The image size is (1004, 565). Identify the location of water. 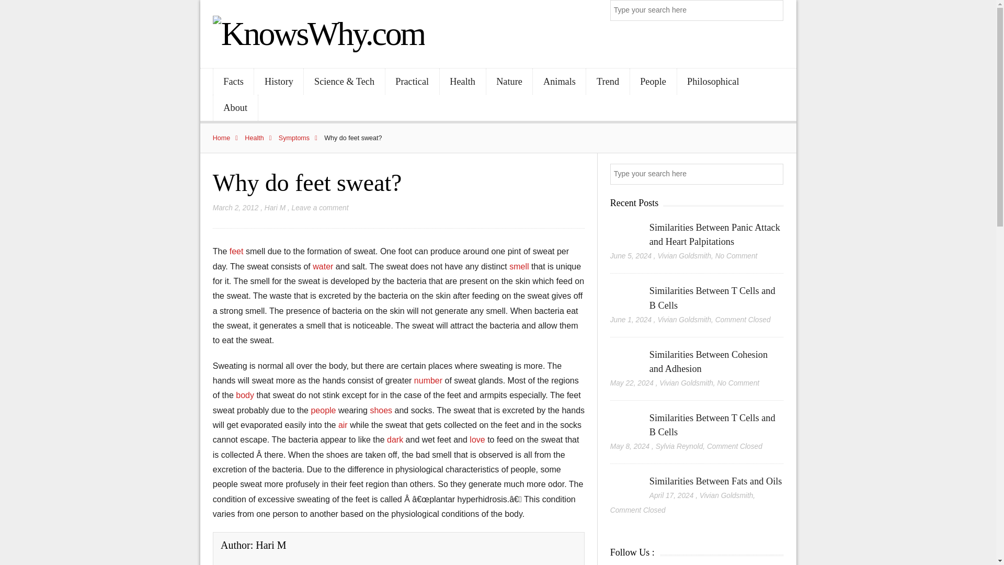
(324, 267).